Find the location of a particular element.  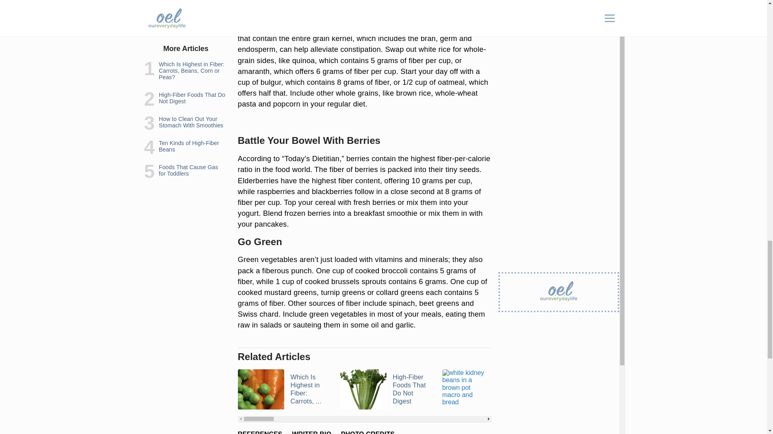

Foods That Cause Gas for Toddlers is located at coordinates (692, 389).